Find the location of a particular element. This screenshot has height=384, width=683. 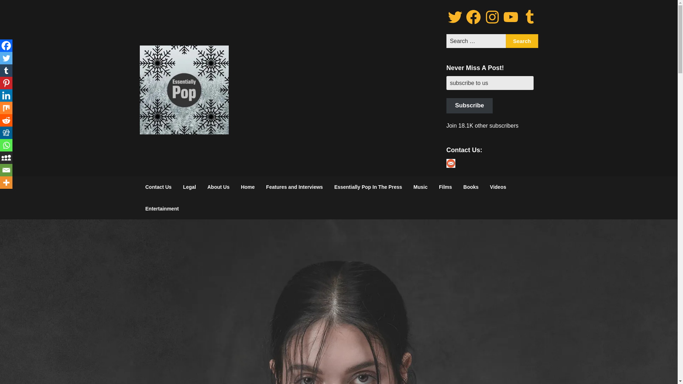

Subscribe is located at coordinates (470, 106).